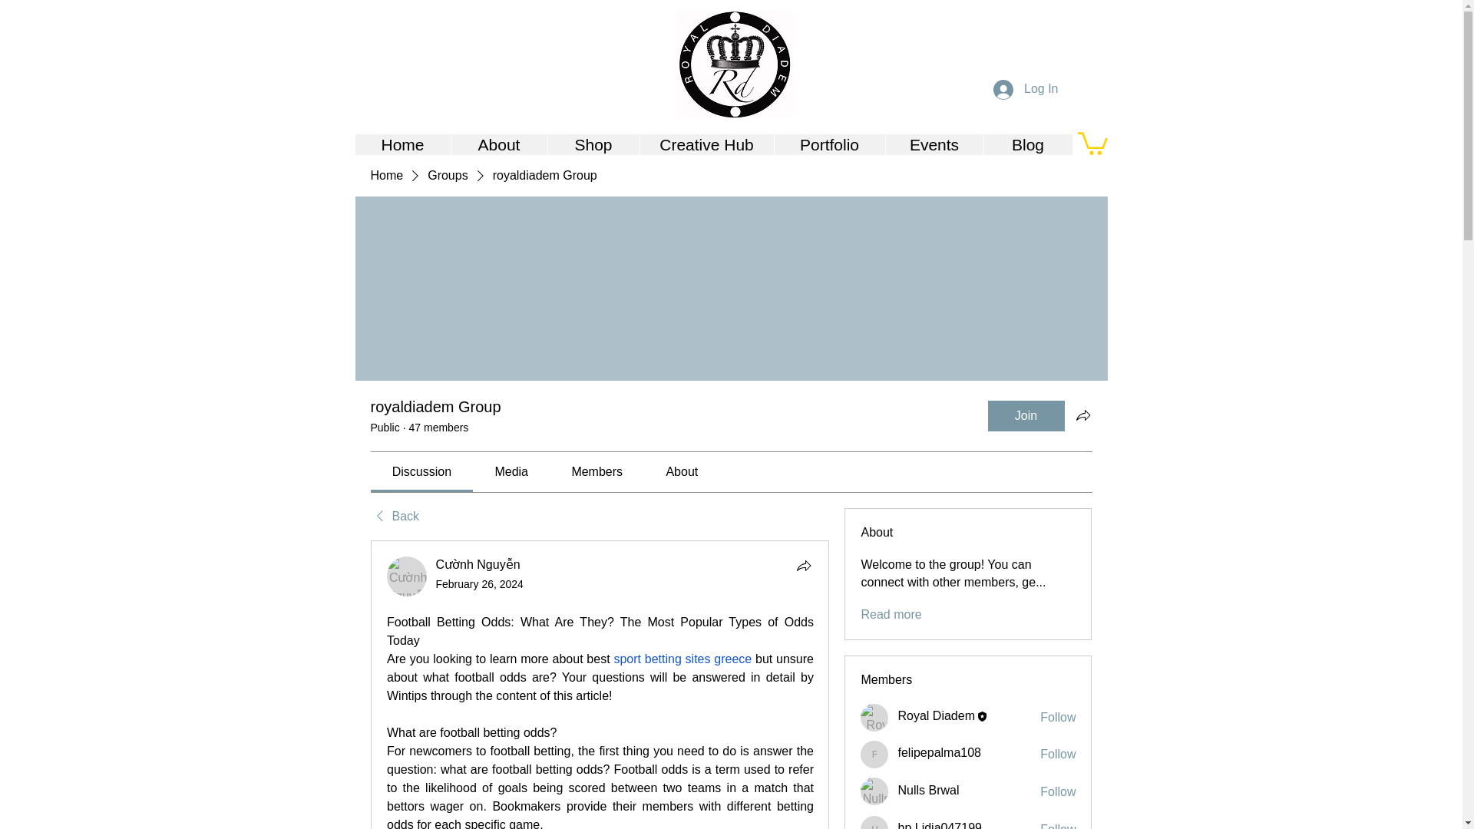 This screenshot has width=1474, height=829. I want to click on Portfolio, so click(829, 144).